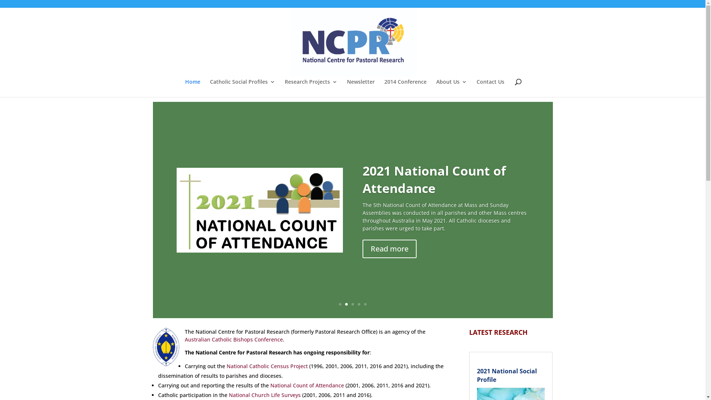 The height and width of the screenshot is (400, 711). What do you see at coordinates (452, 88) in the screenshot?
I see `About Us` at bounding box center [452, 88].